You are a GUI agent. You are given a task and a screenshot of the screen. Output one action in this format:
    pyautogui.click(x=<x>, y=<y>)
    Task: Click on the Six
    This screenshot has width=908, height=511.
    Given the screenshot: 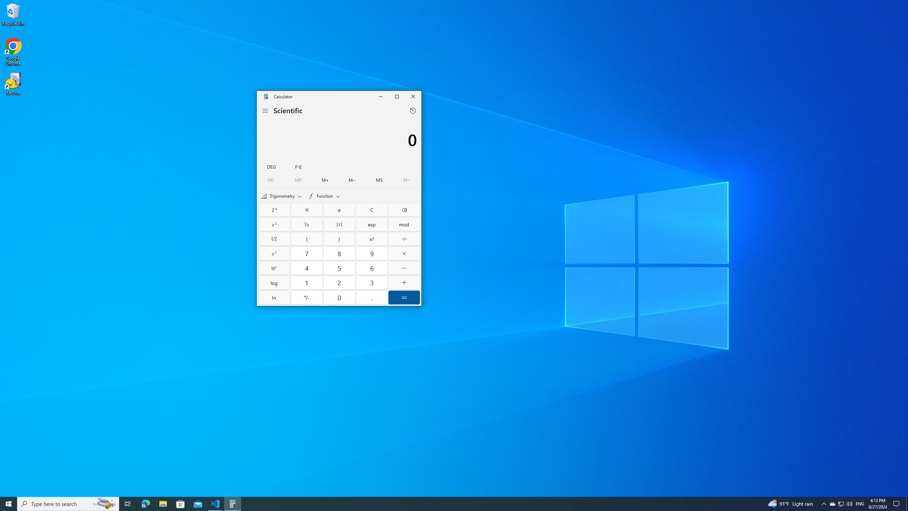 What is the action you would take?
    pyautogui.click(x=372, y=268)
    